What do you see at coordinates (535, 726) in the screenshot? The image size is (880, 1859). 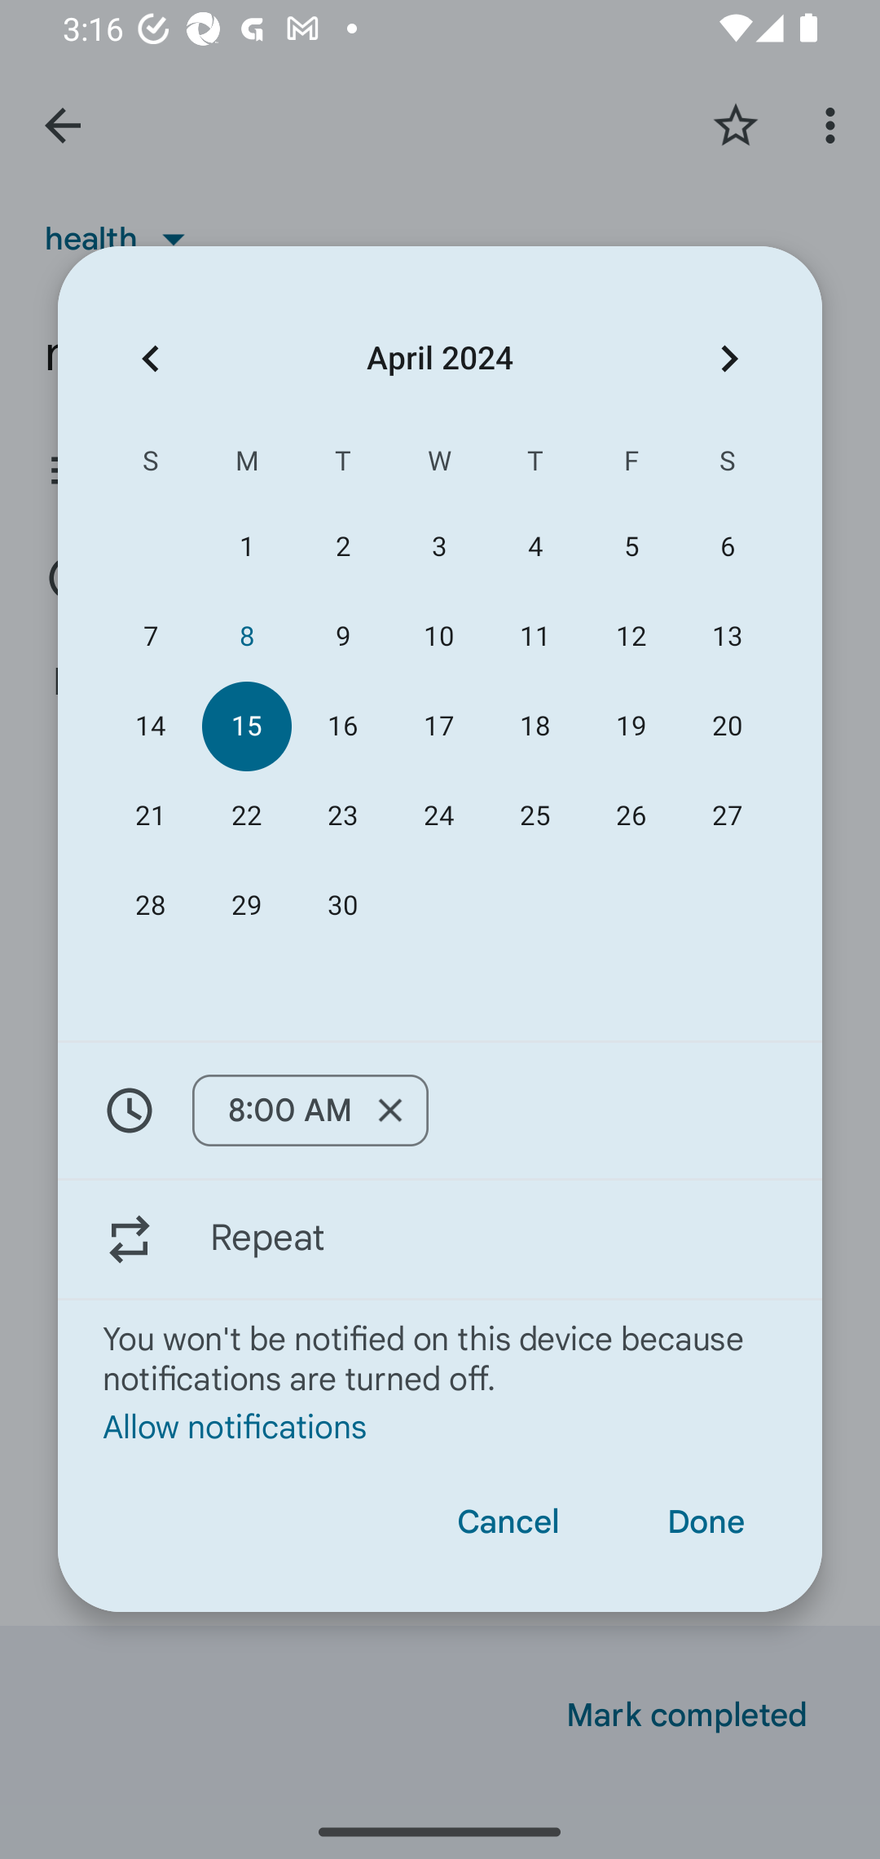 I see `18 18 April 2024` at bounding box center [535, 726].